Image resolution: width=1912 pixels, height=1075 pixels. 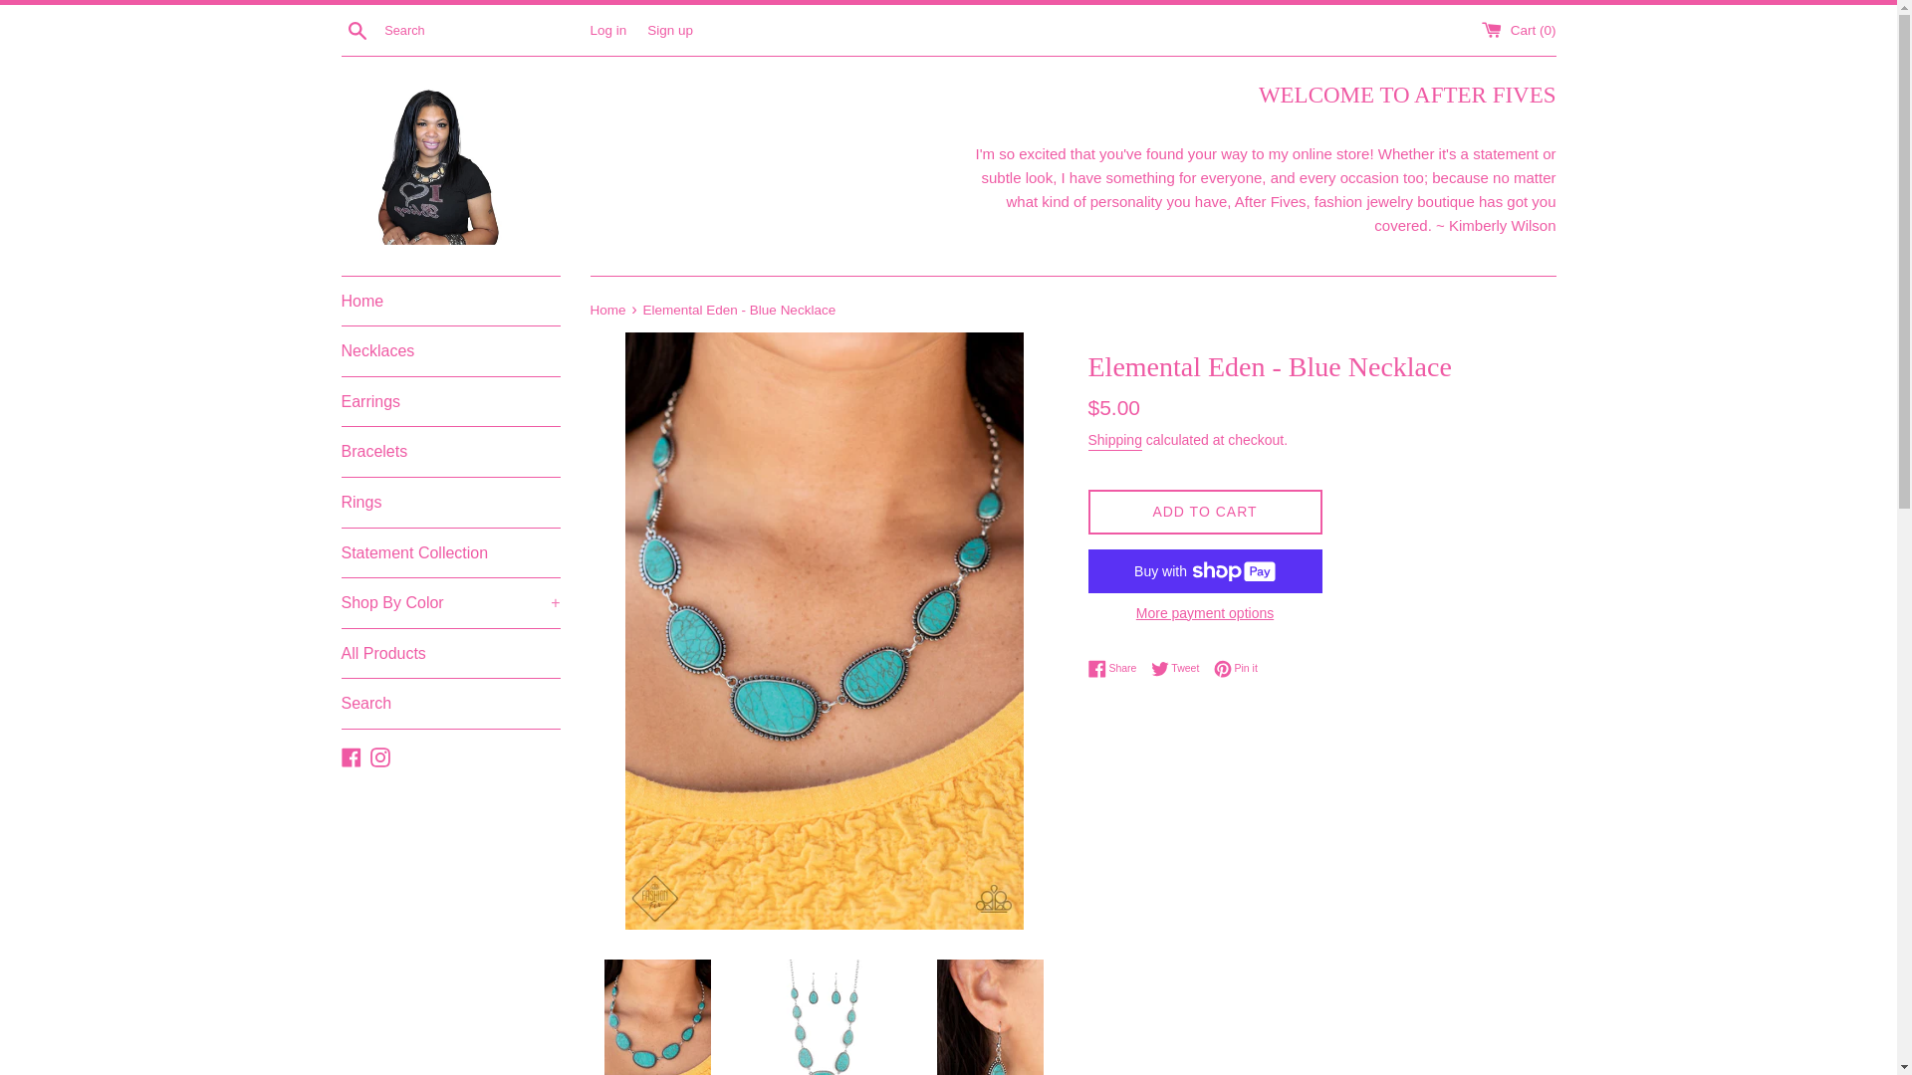 I want to click on Search, so click(x=357, y=29).